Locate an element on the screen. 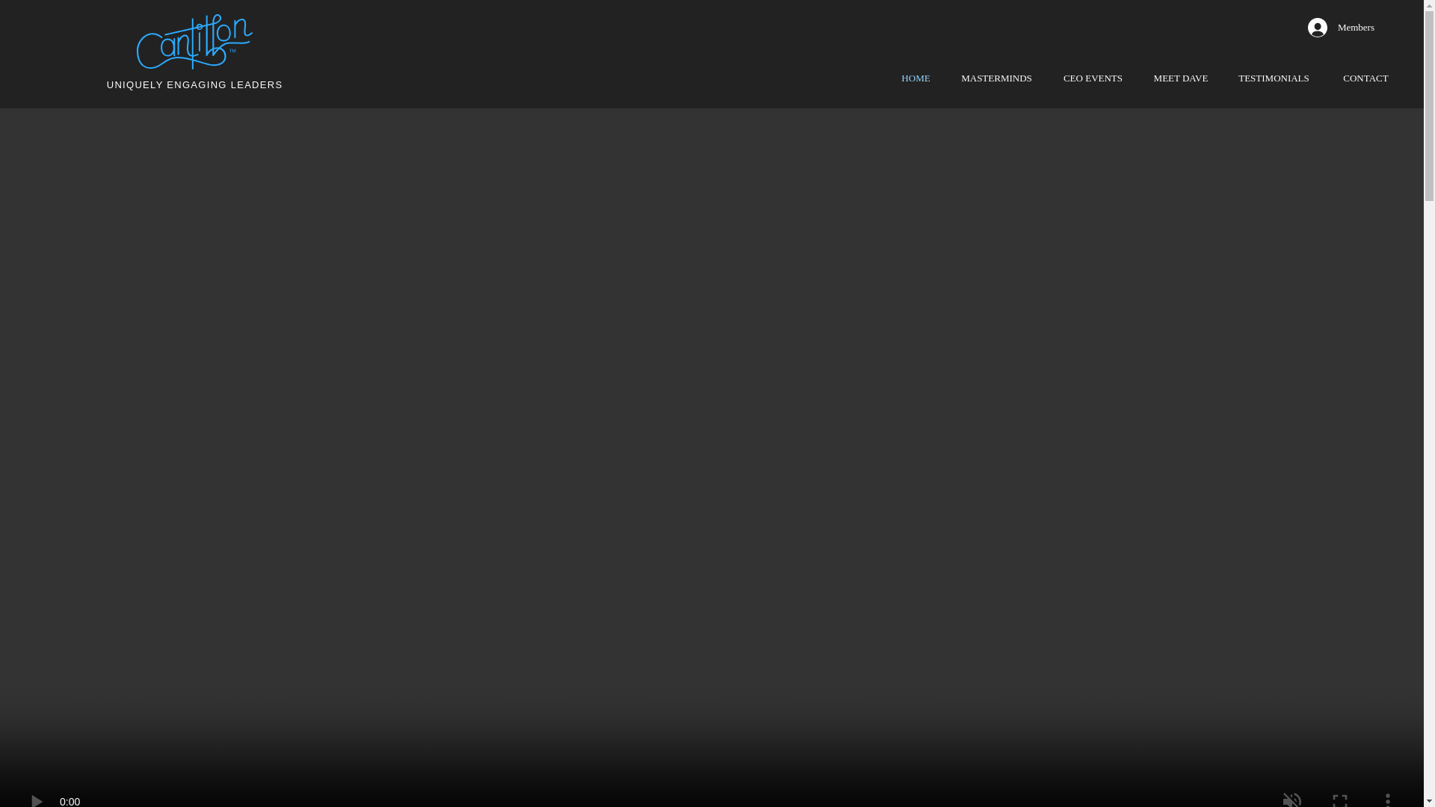 This screenshot has width=1435, height=807. TESTIMONIALS is located at coordinates (1274, 78).